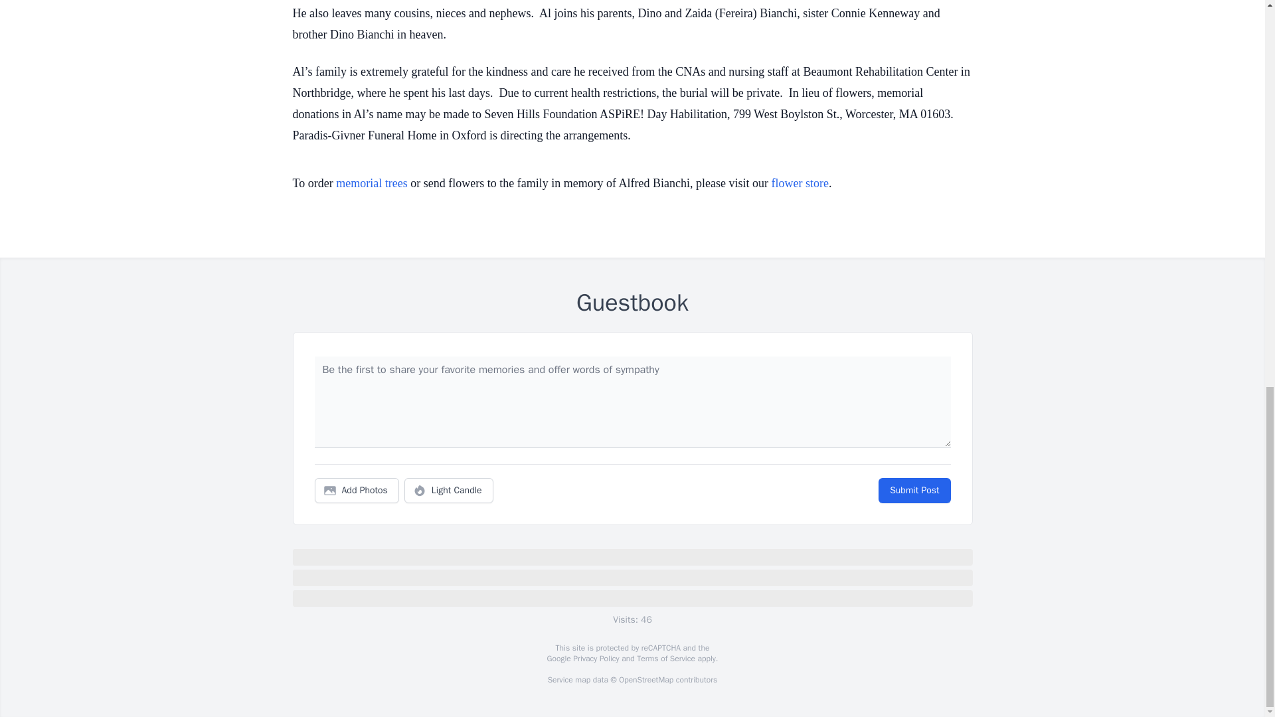 The height and width of the screenshot is (717, 1275). I want to click on OpenStreetMap, so click(645, 680).